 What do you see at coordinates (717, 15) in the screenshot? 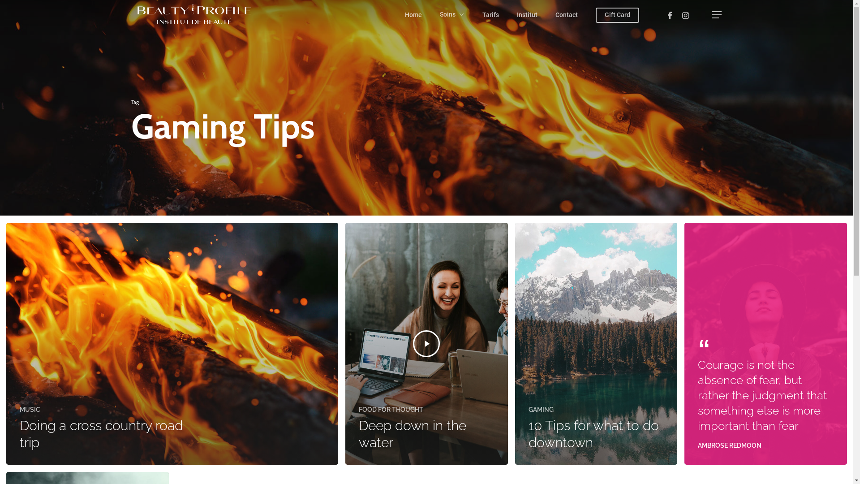
I see `Menu` at bounding box center [717, 15].